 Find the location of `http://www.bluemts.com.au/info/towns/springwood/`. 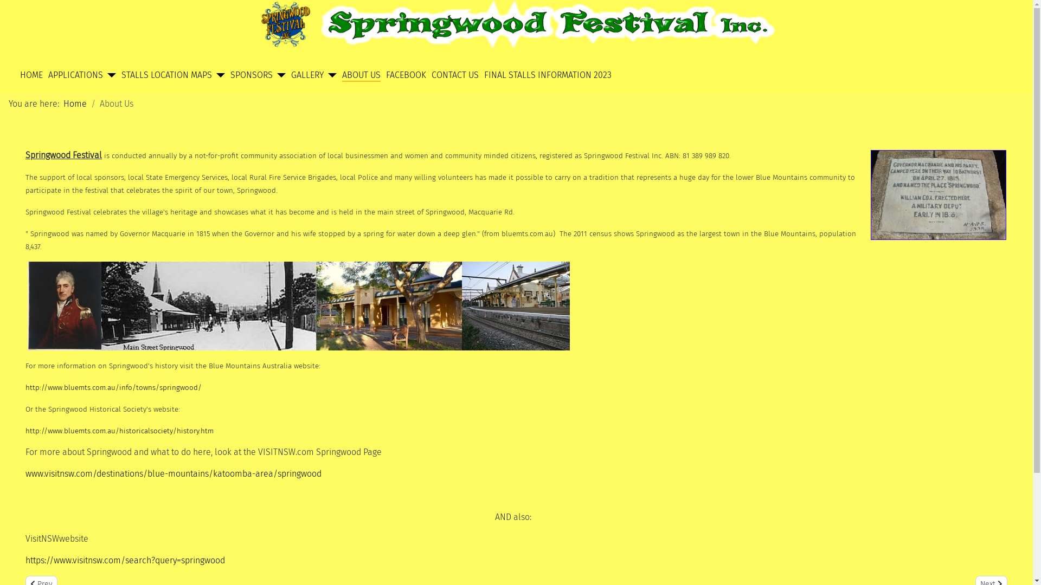

http://www.bluemts.com.au/info/towns/springwood/ is located at coordinates (114, 387).